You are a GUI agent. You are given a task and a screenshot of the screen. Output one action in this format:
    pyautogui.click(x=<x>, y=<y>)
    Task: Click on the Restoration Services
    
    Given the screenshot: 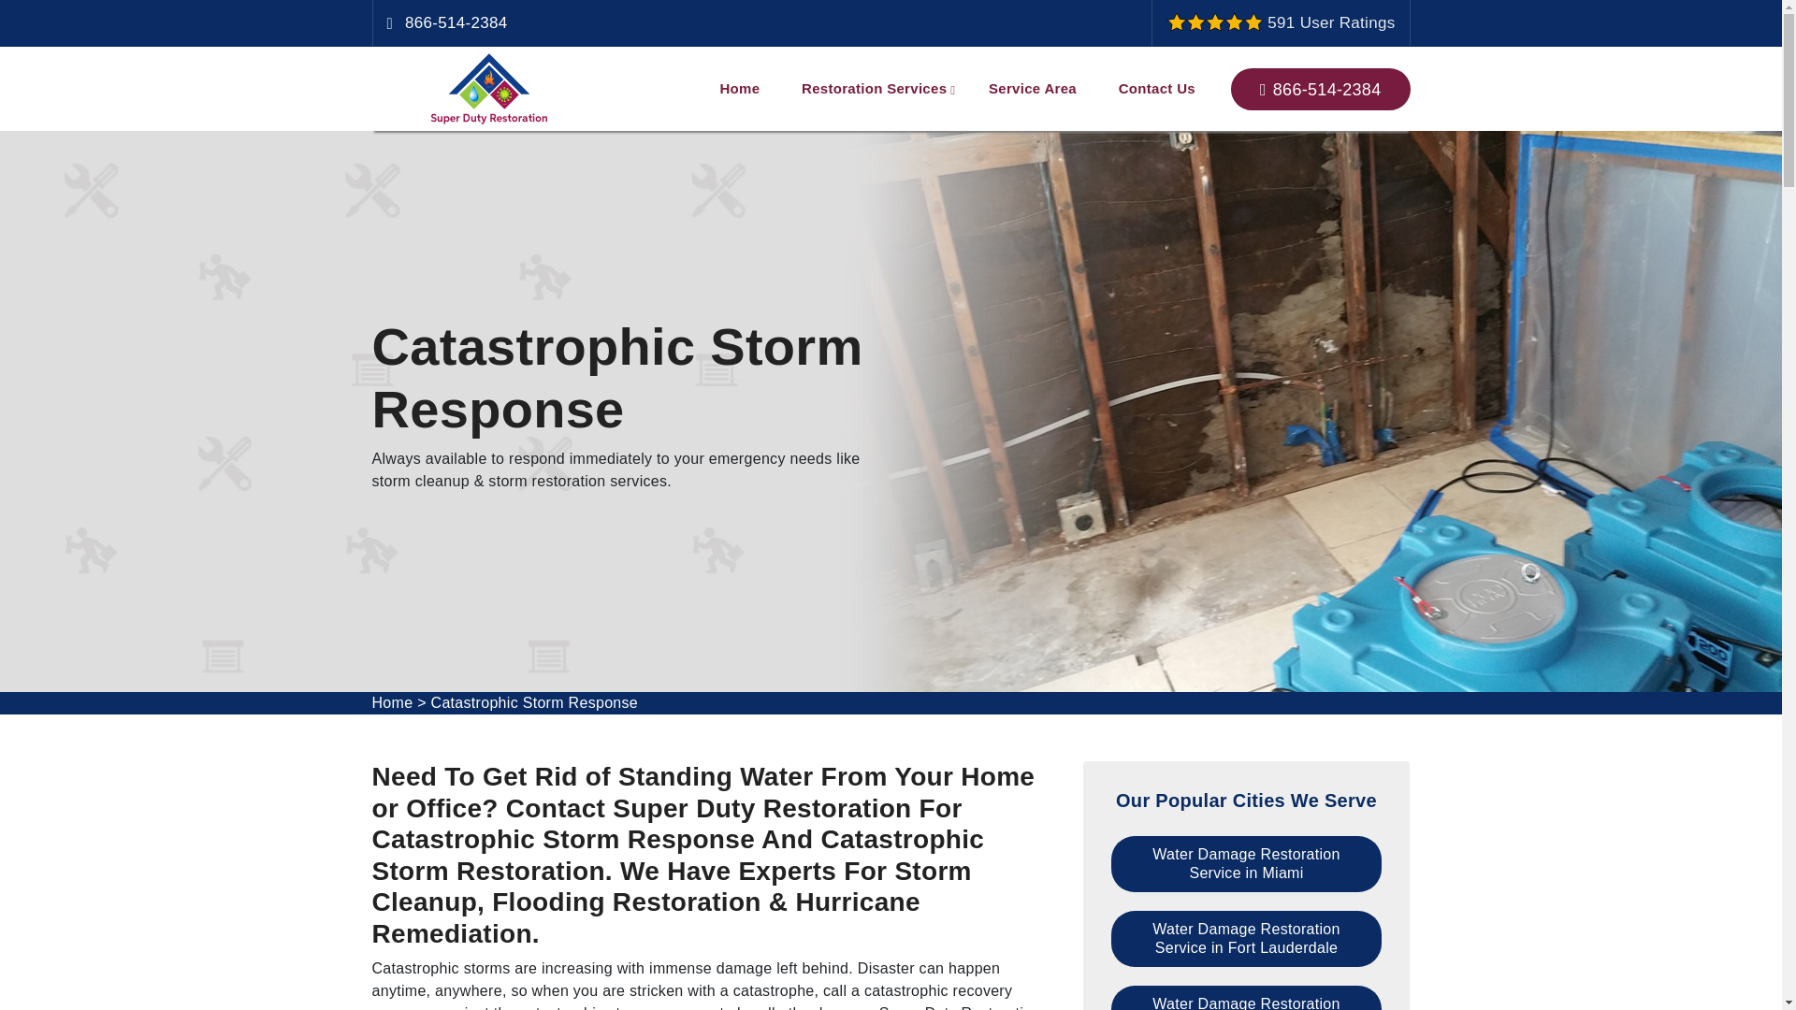 What is the action you would take?
    pyautogui.click(x=874, y=88)
    